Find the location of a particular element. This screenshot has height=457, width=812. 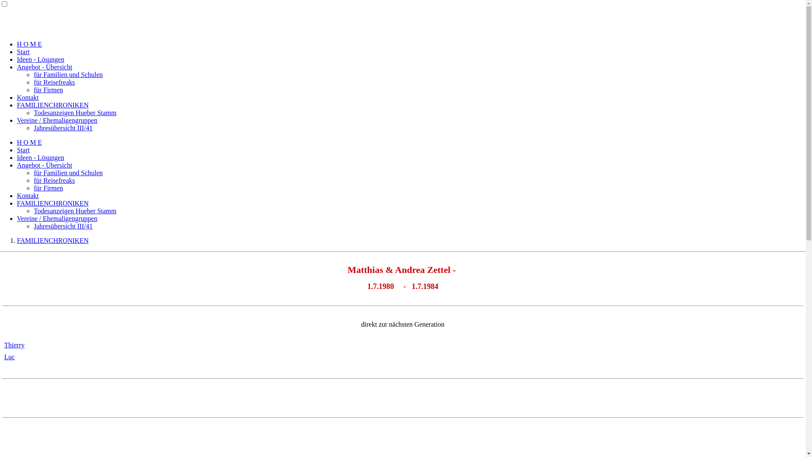

H O M E is located at coordinates (30, 44).